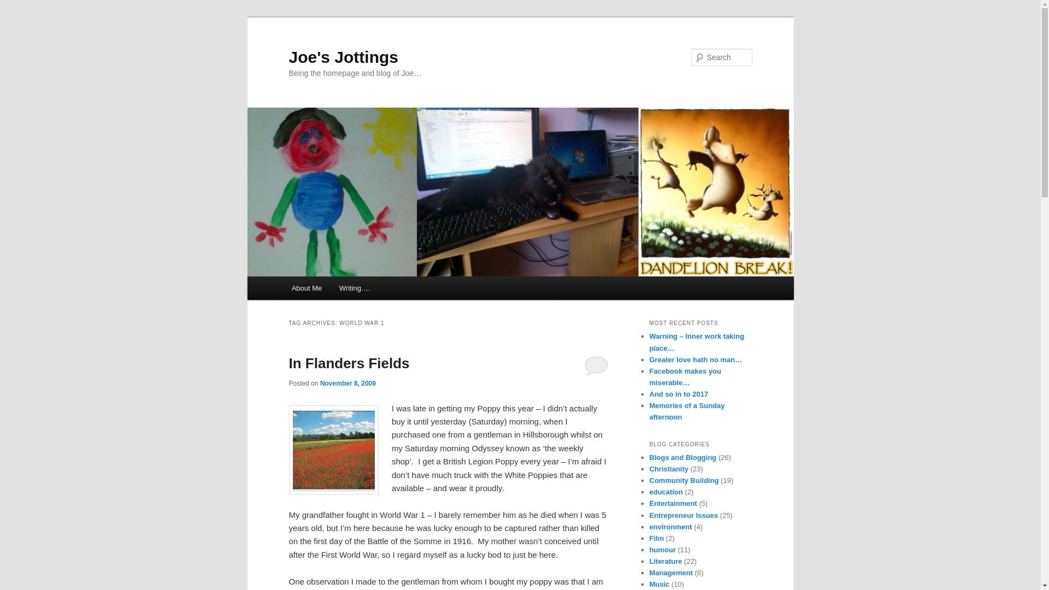 This screenshot has width=1049, height=590. Describe the element at coordinates (349, 363) in the screenshot. I see `In Flanders Fields` at that location.